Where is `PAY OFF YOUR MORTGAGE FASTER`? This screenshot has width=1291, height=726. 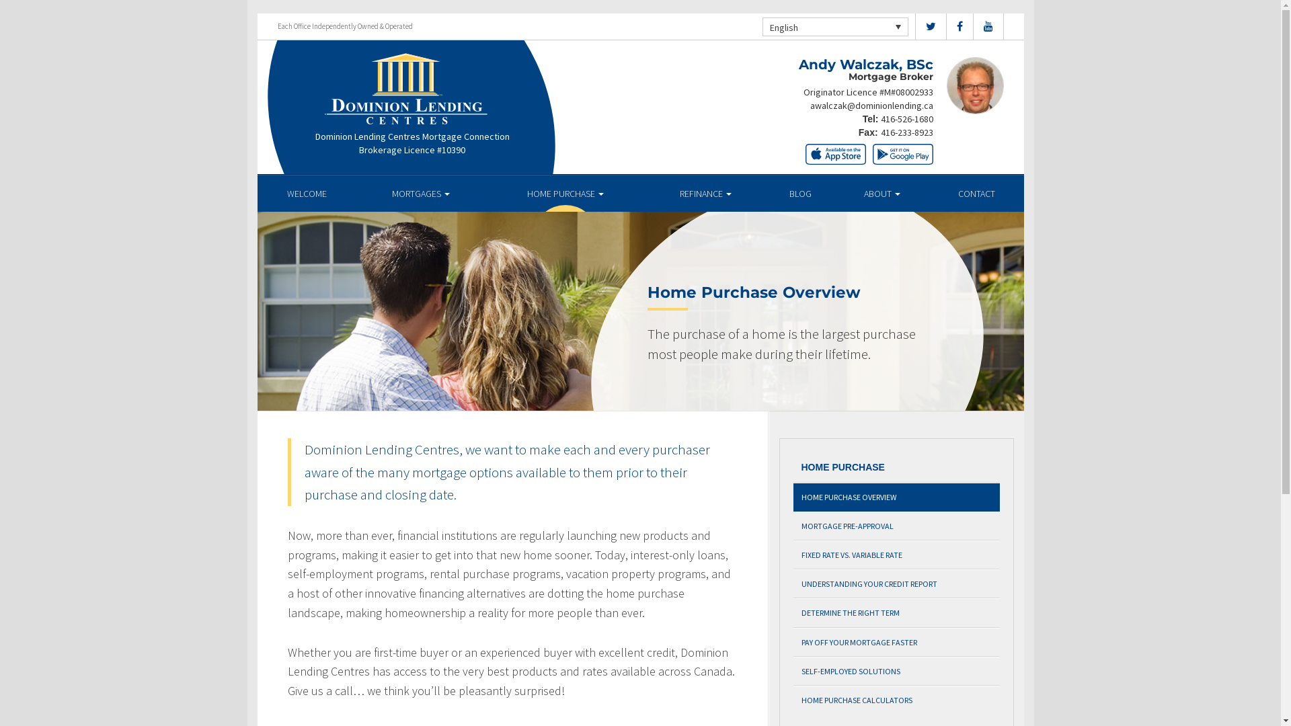 PAY OFF YOUR MORTGAGE FASTER is located at coordinates (897, 643).